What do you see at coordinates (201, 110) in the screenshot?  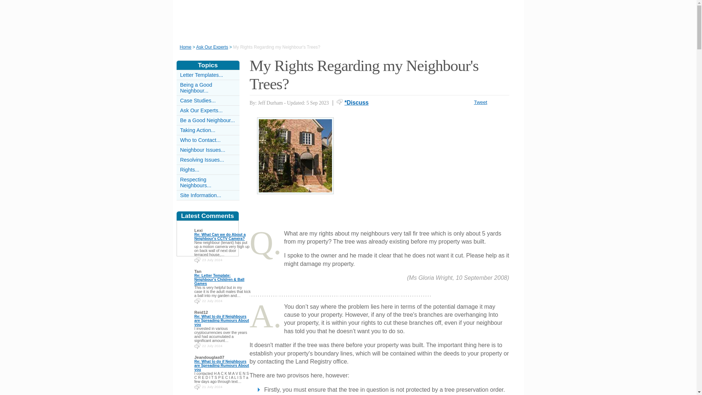 I see `Ask Our Experts...` at bounding box center [201, 110].